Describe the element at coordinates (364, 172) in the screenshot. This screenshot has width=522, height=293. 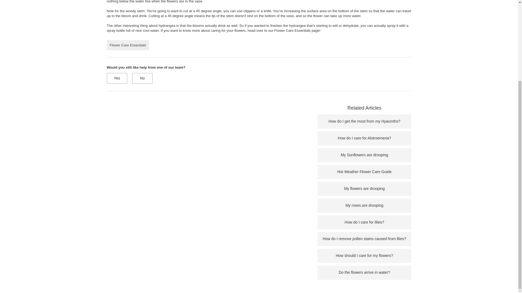
I see `Hot Weather Flower Care Guide` at that location.